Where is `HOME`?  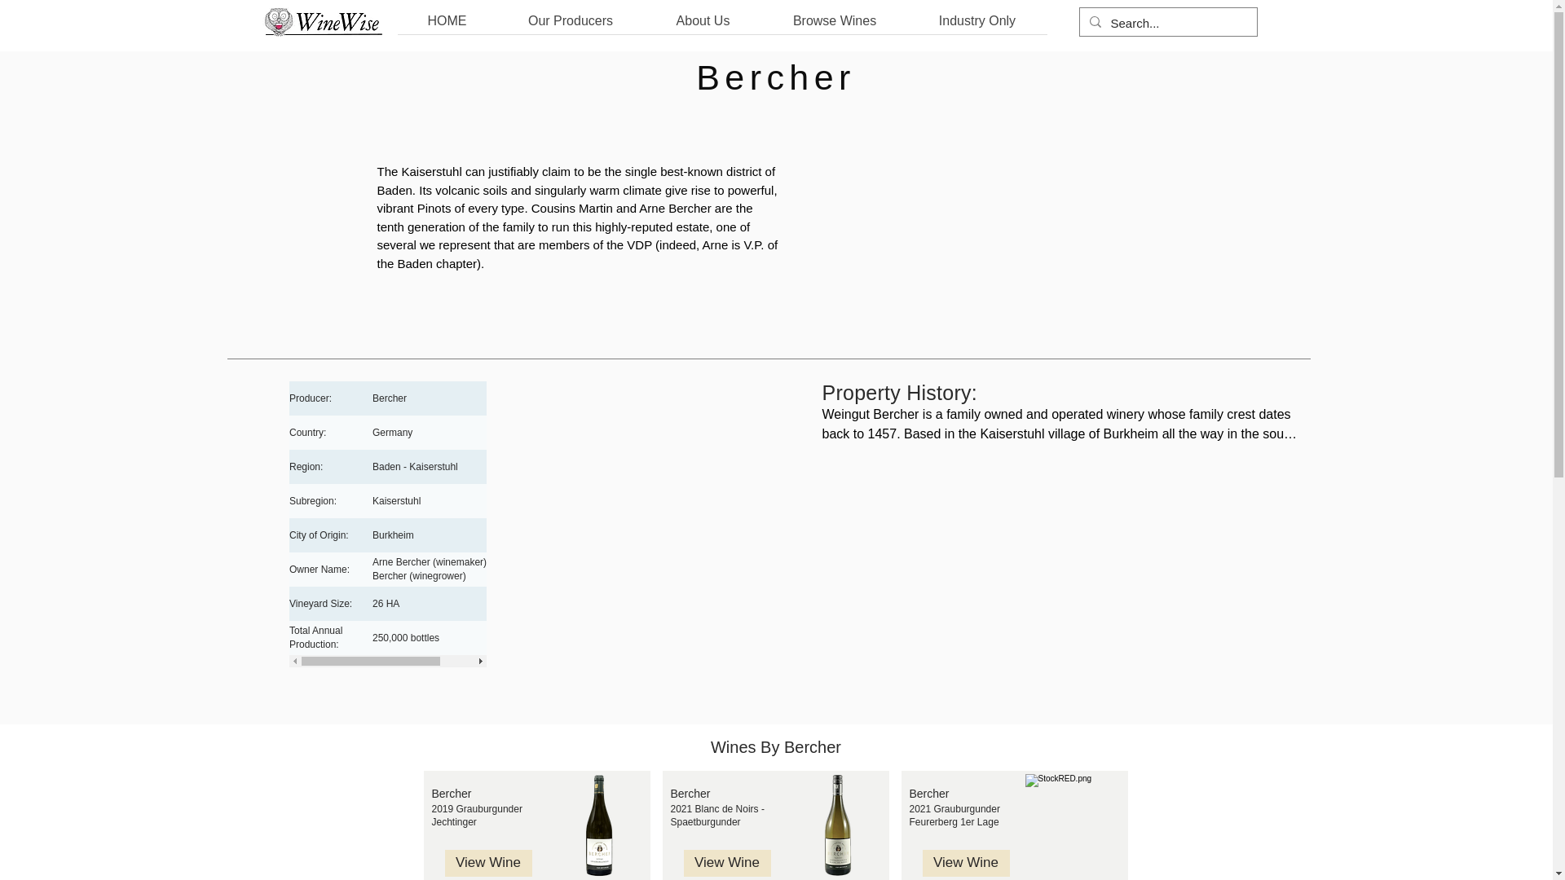 HOME is located at coordinates (447, 26).